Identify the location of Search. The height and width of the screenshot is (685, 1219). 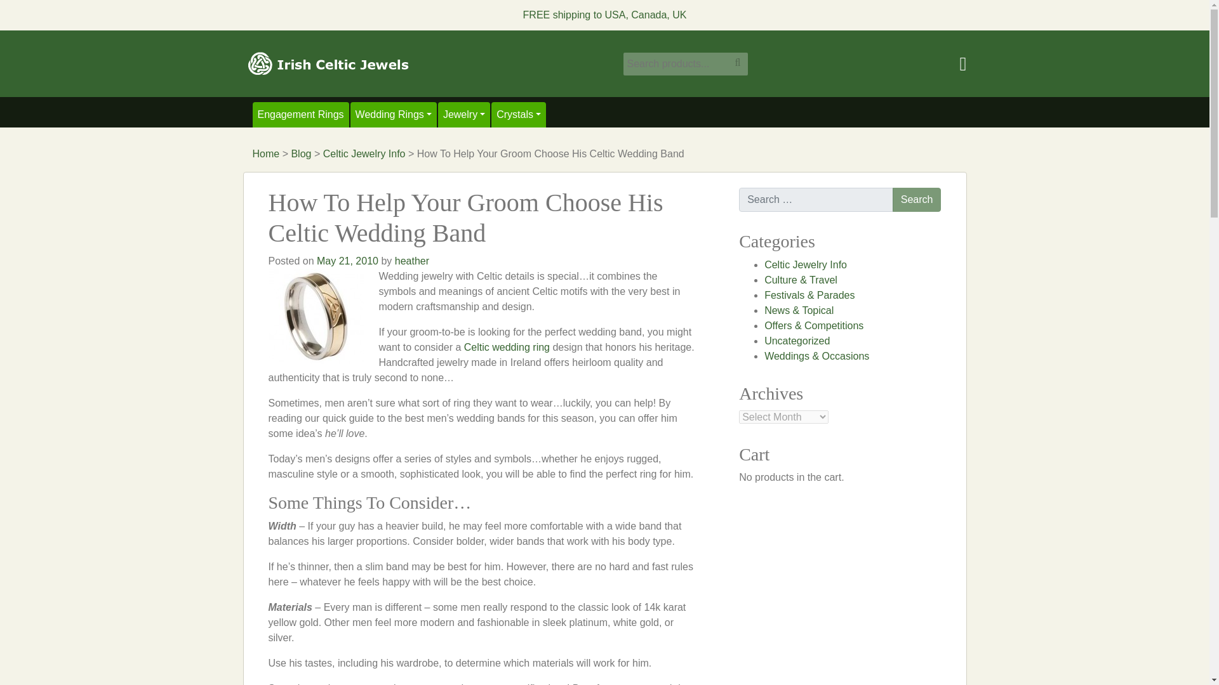
(917, 199).